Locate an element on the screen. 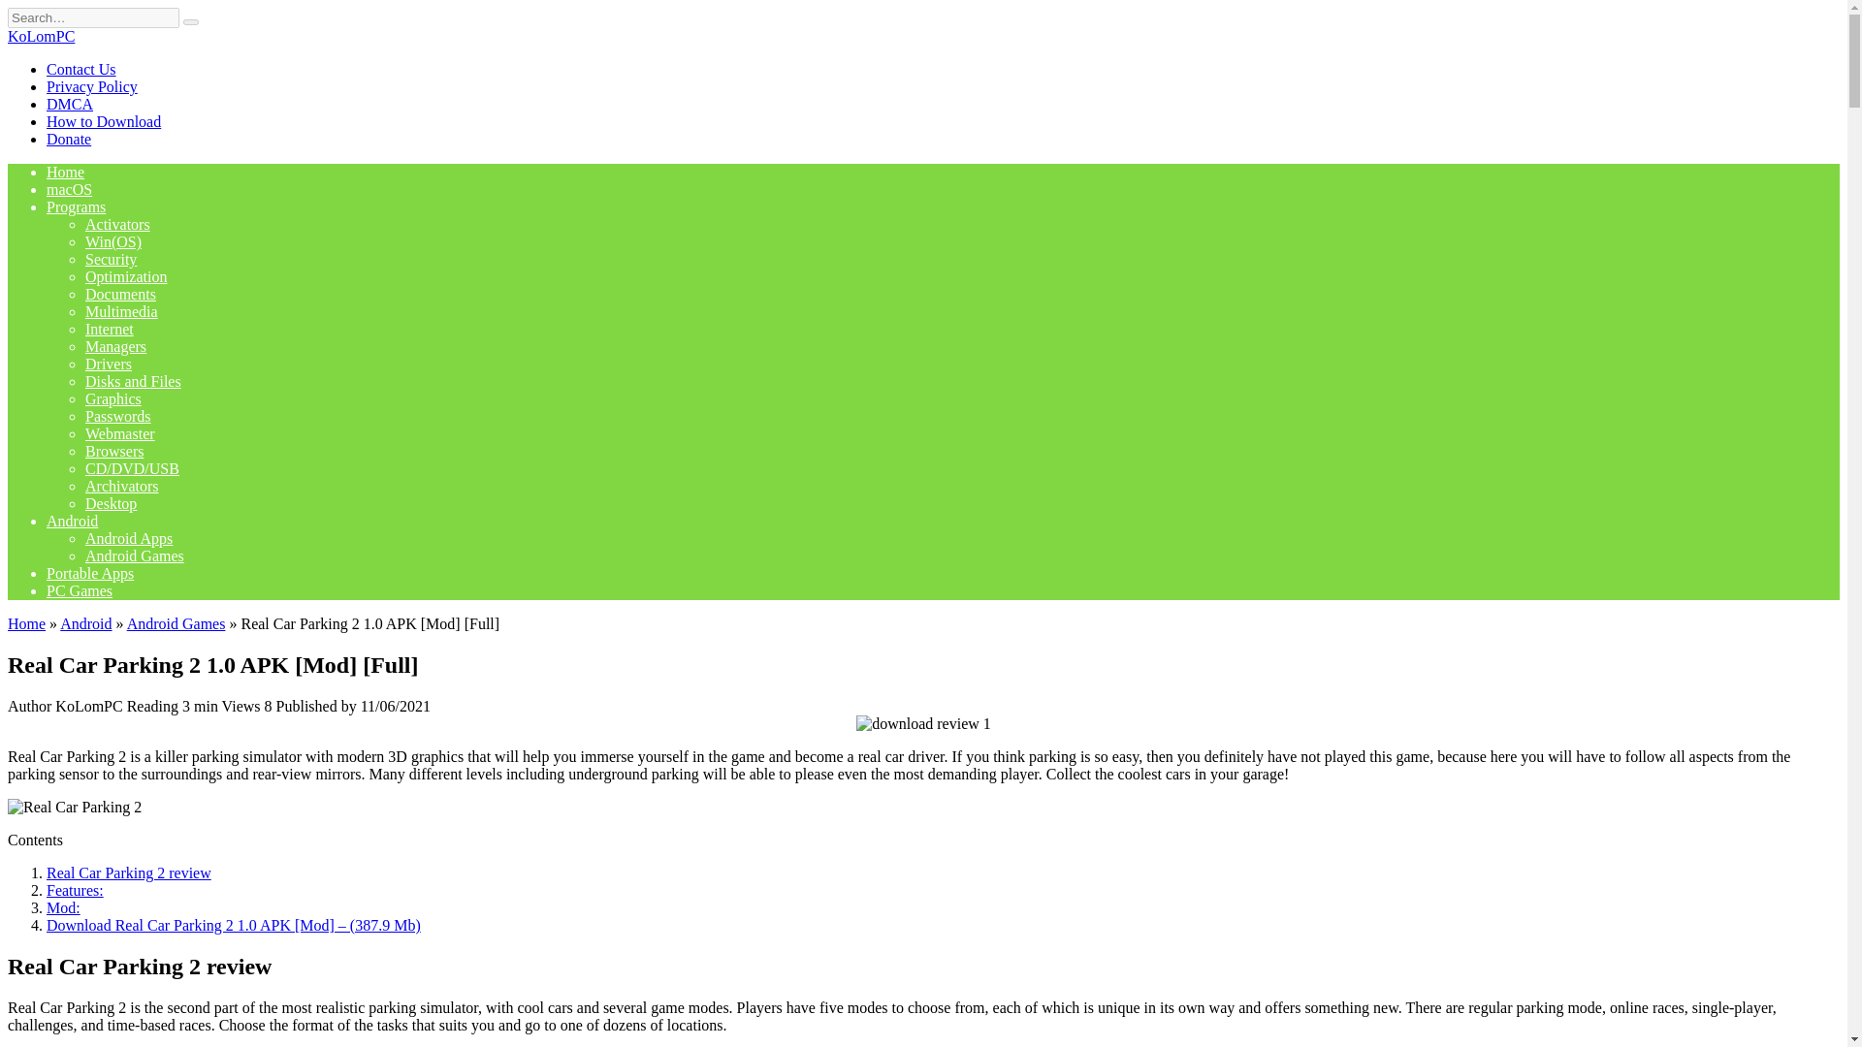  Activators is located at coordinates (118, 223).